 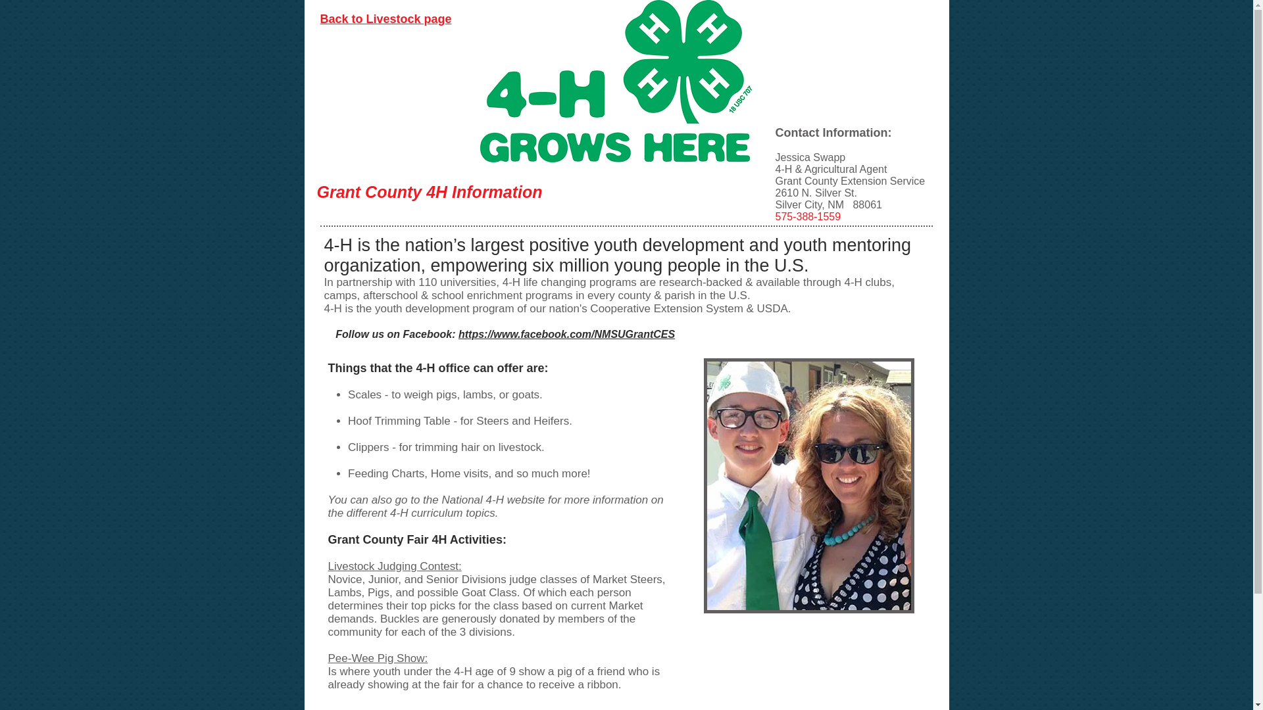 I want to click on Back to Livestock page, so click(x=385, y=18).